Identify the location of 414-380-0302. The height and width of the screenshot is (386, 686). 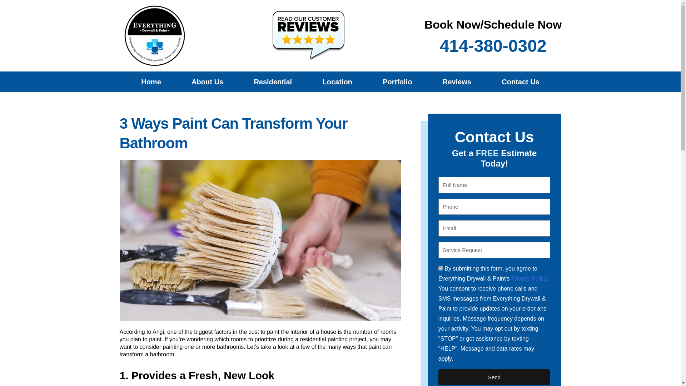
(493, 46).